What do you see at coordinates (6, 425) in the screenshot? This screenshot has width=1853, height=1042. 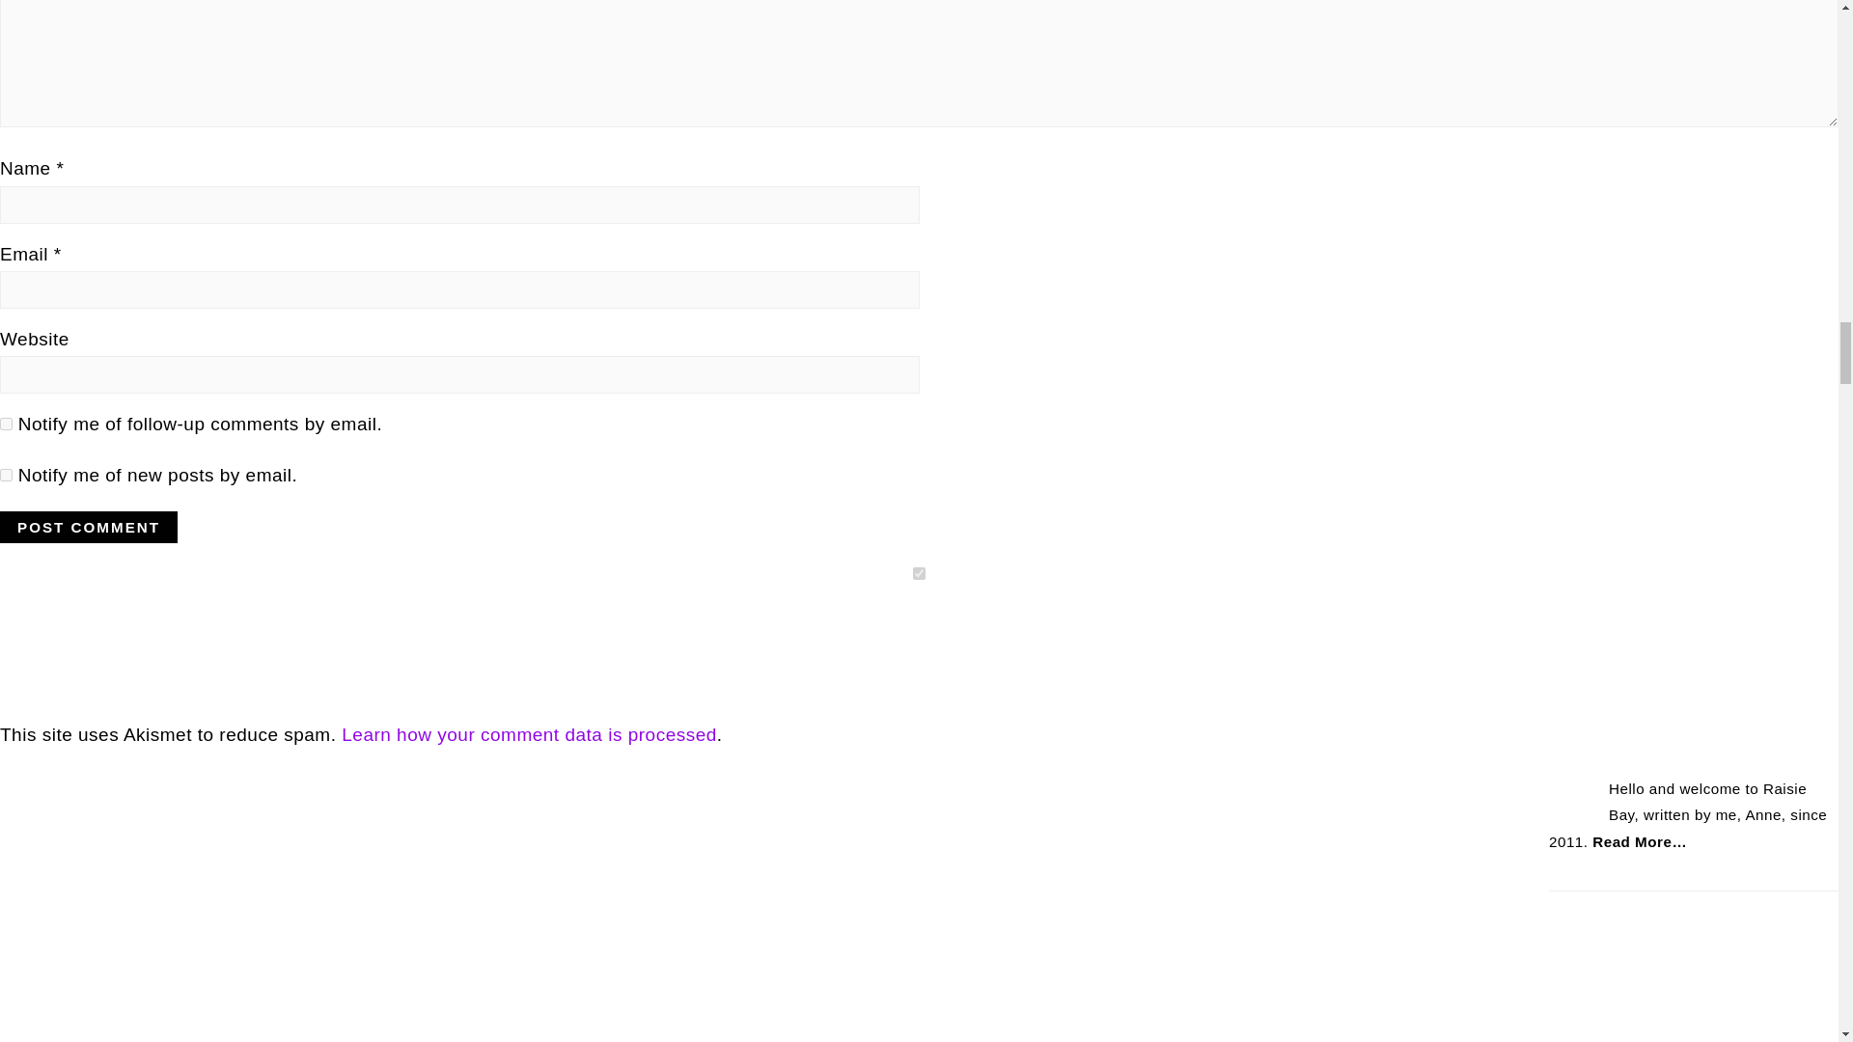 I see `subscribe` at bounding box center [6, 425].